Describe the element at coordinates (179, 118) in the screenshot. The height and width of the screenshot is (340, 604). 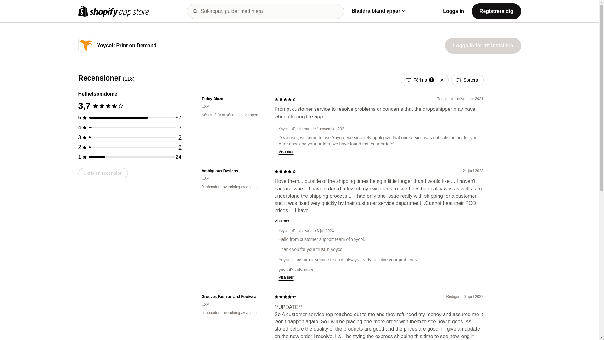
I see `87` at that location.